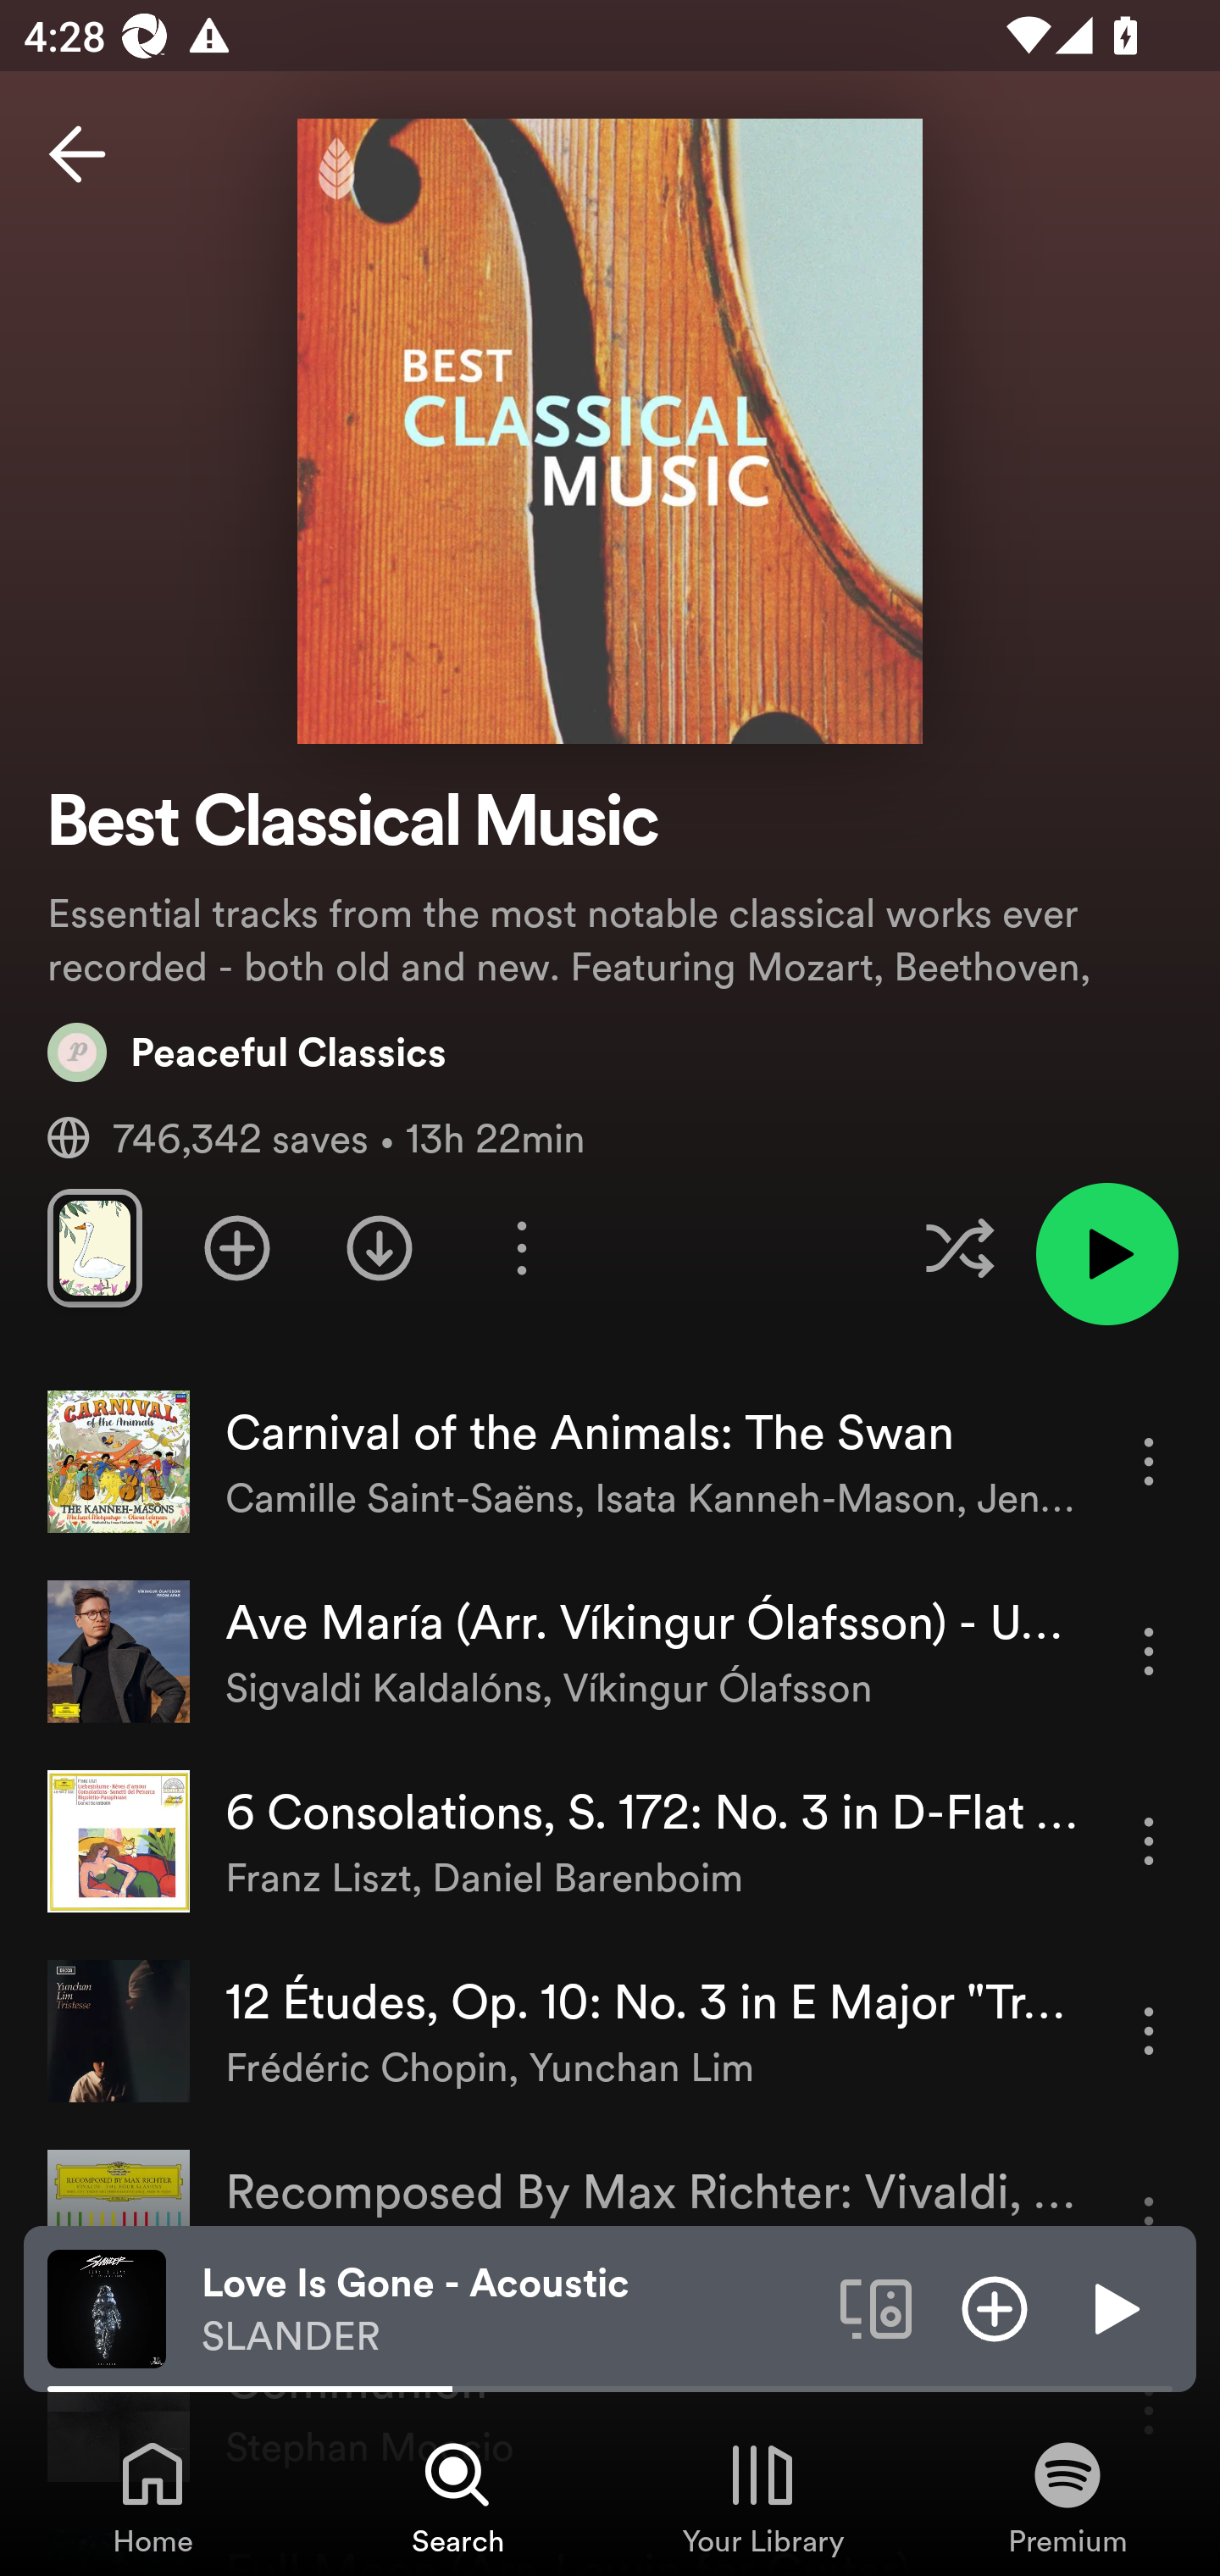 The image size is (1220, 2576). Describe the element at coordinates (380, 1247) in the screenshot. I see `Download` at that location.